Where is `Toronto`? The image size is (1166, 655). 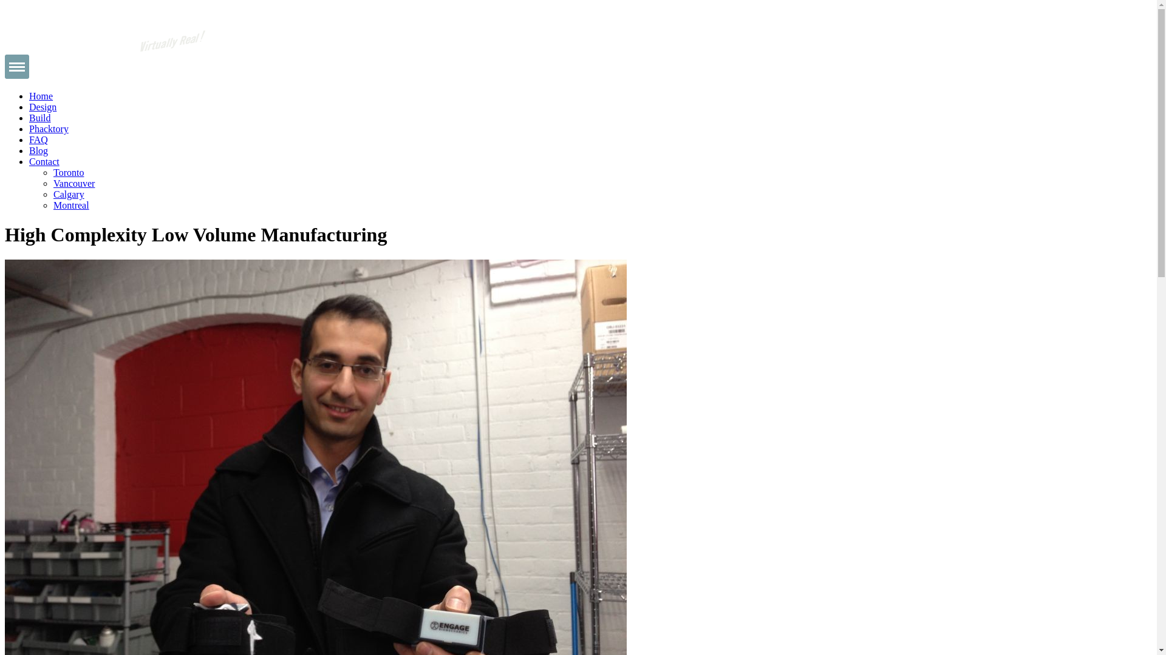
Toronto is located at coordinates (69, 172).